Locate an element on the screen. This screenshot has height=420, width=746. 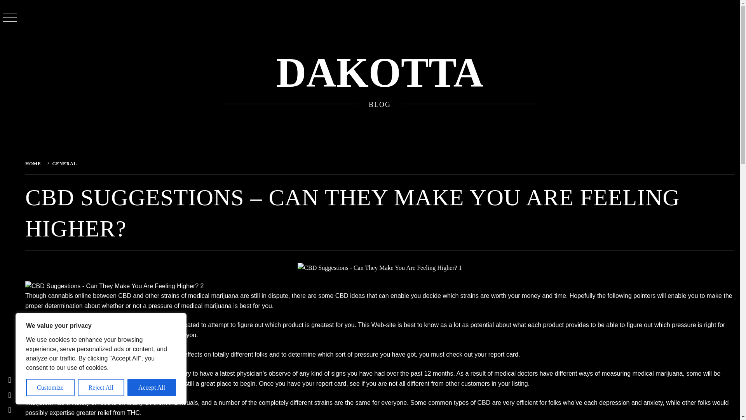
GENERAL is located at coordinates (64, 163).